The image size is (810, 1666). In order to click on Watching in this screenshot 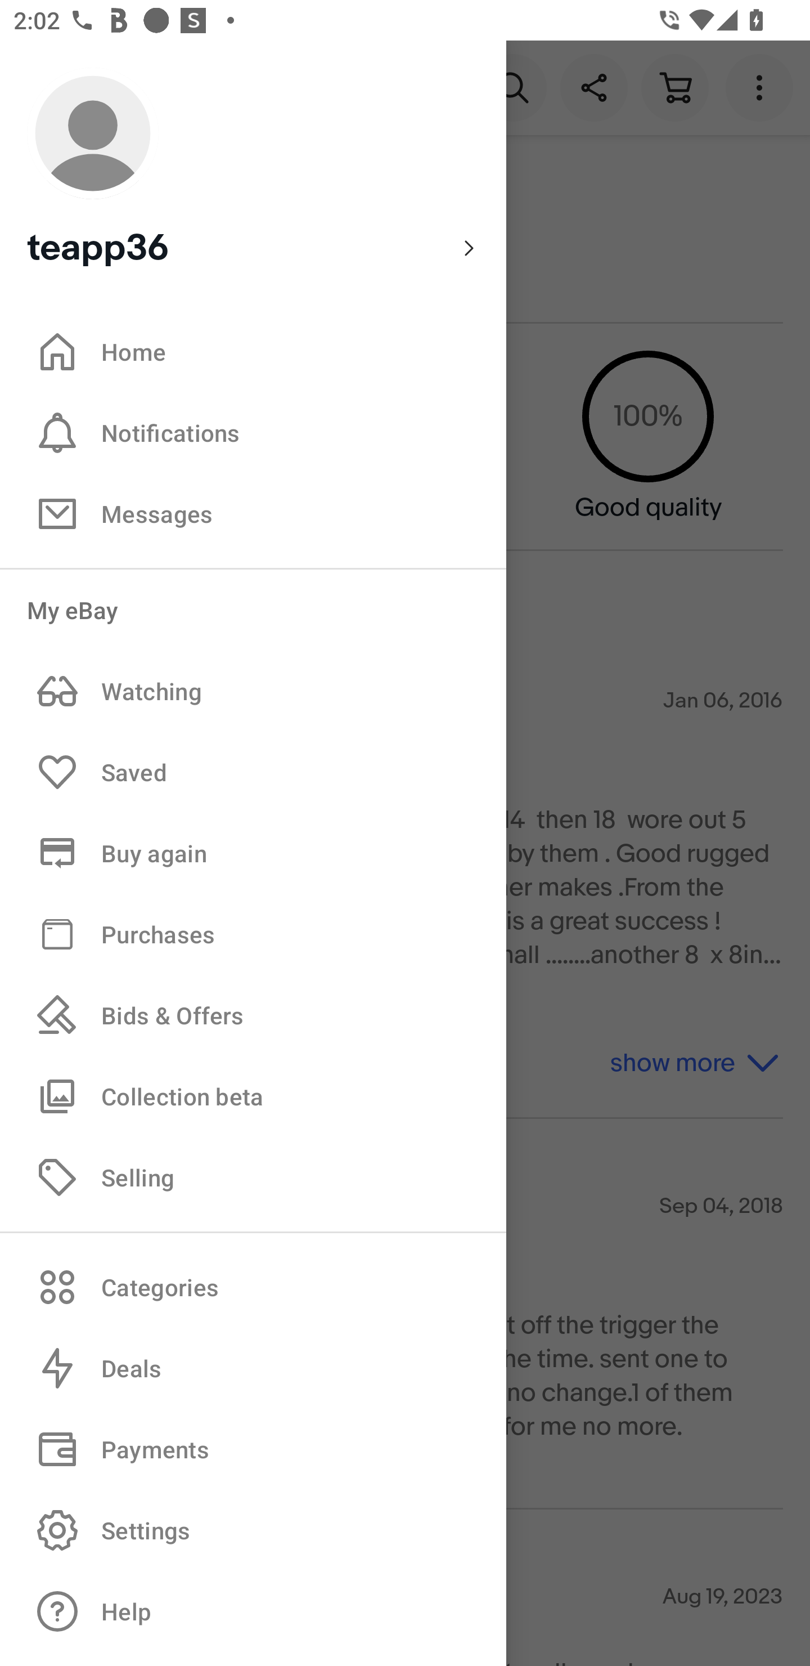, I will do `click(253, 691)`.